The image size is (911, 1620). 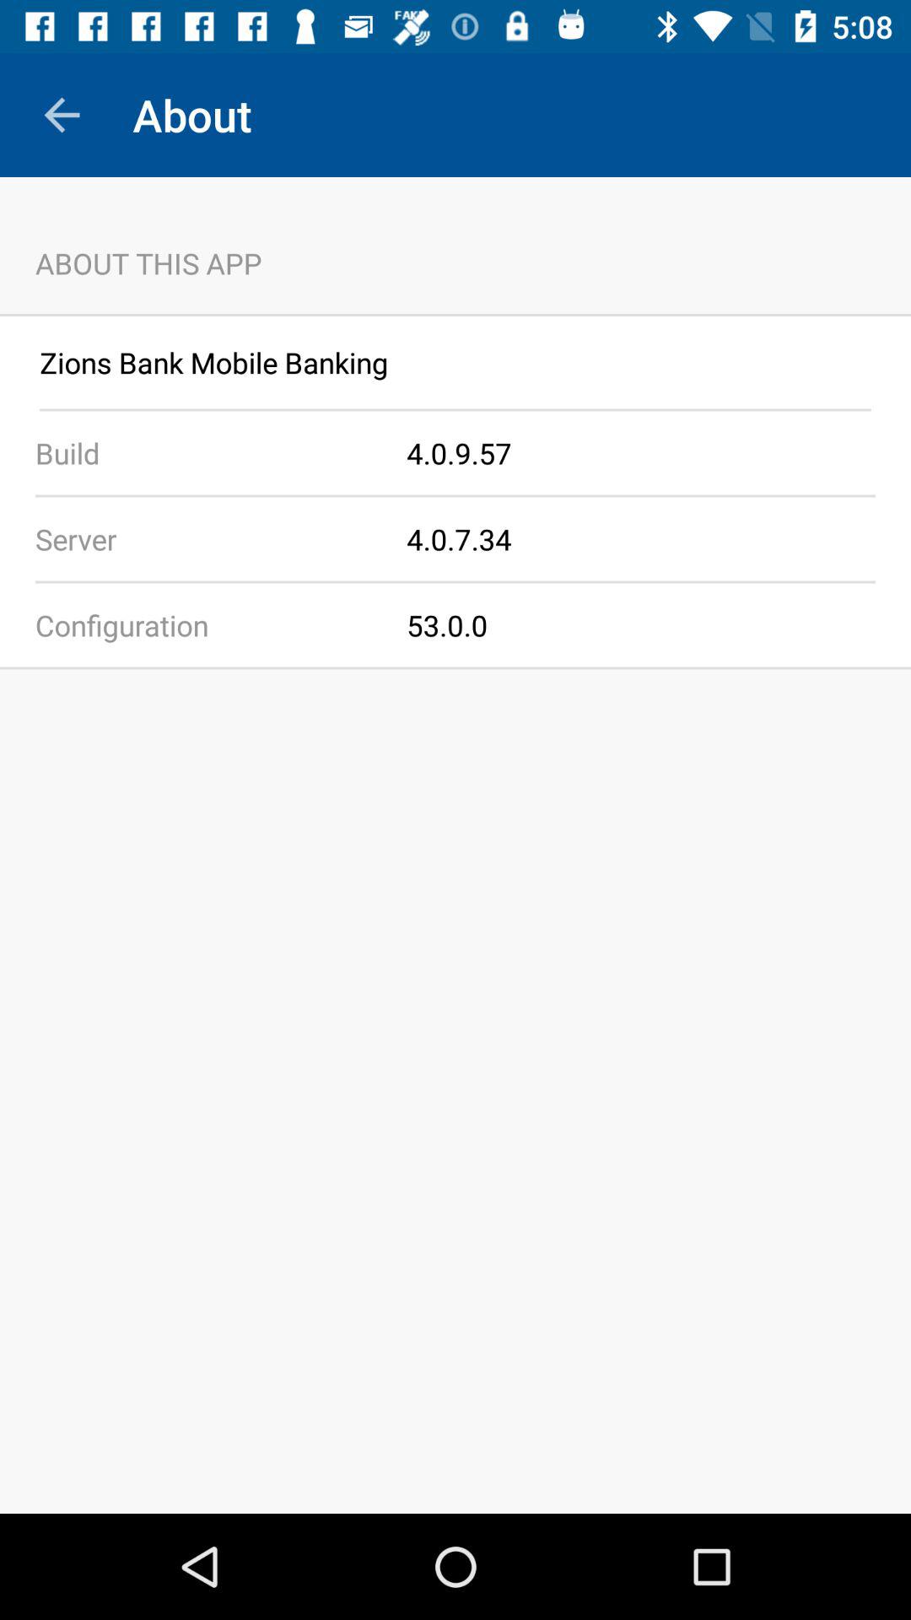 What do you see at coordinates (455, 245) in the screenshot?
I see `swipe until about this app` at bounding box center [455, 245].